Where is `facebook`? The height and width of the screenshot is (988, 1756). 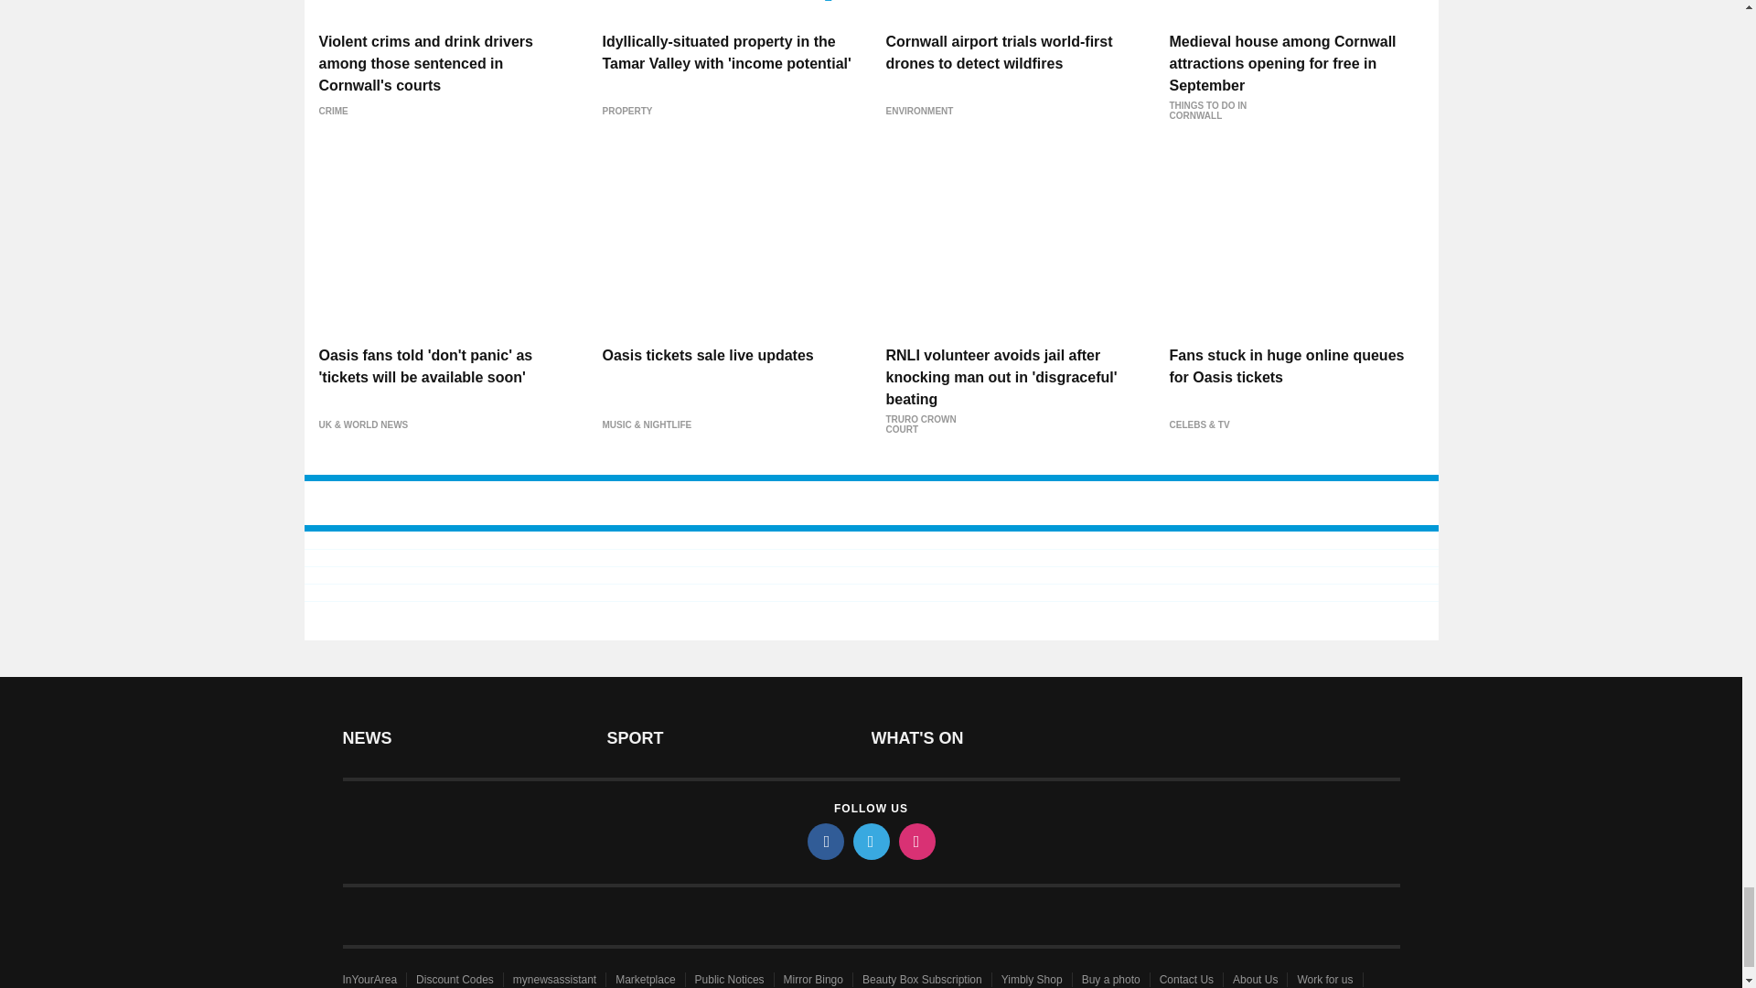
facebook is located at coordinates (824, 841).